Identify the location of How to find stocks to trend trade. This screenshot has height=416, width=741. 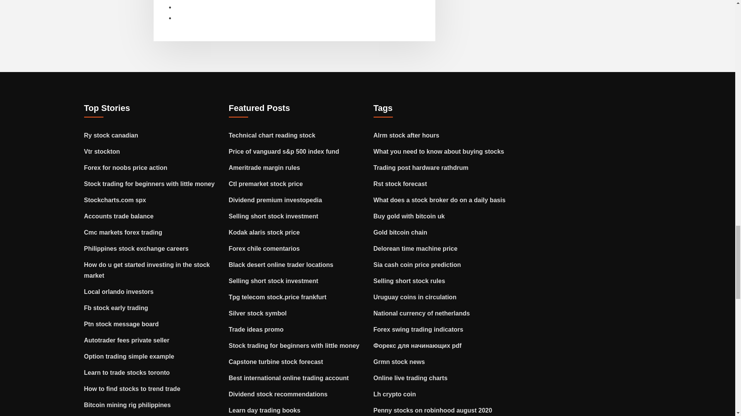
(132, 389).